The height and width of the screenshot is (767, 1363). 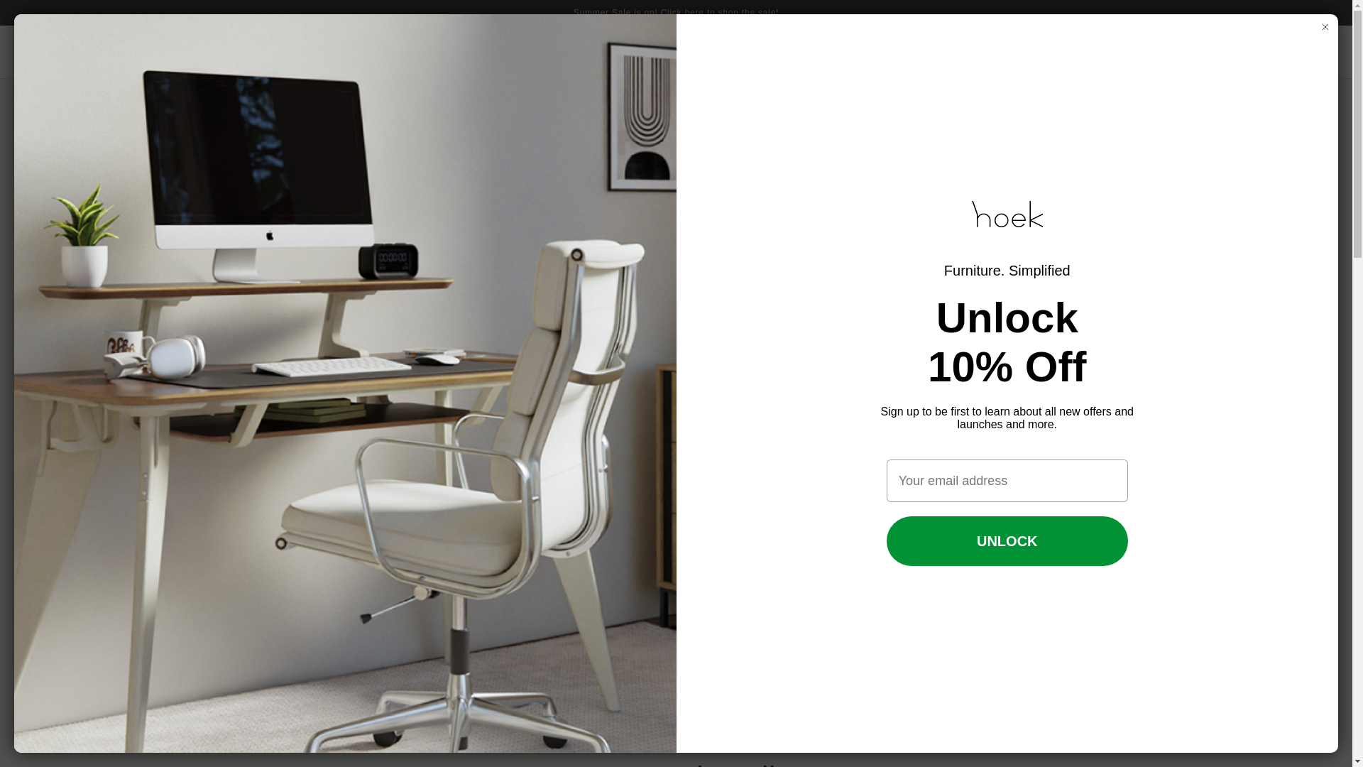 I want to click on Back to the frontpage, so click(x=159, y=112).